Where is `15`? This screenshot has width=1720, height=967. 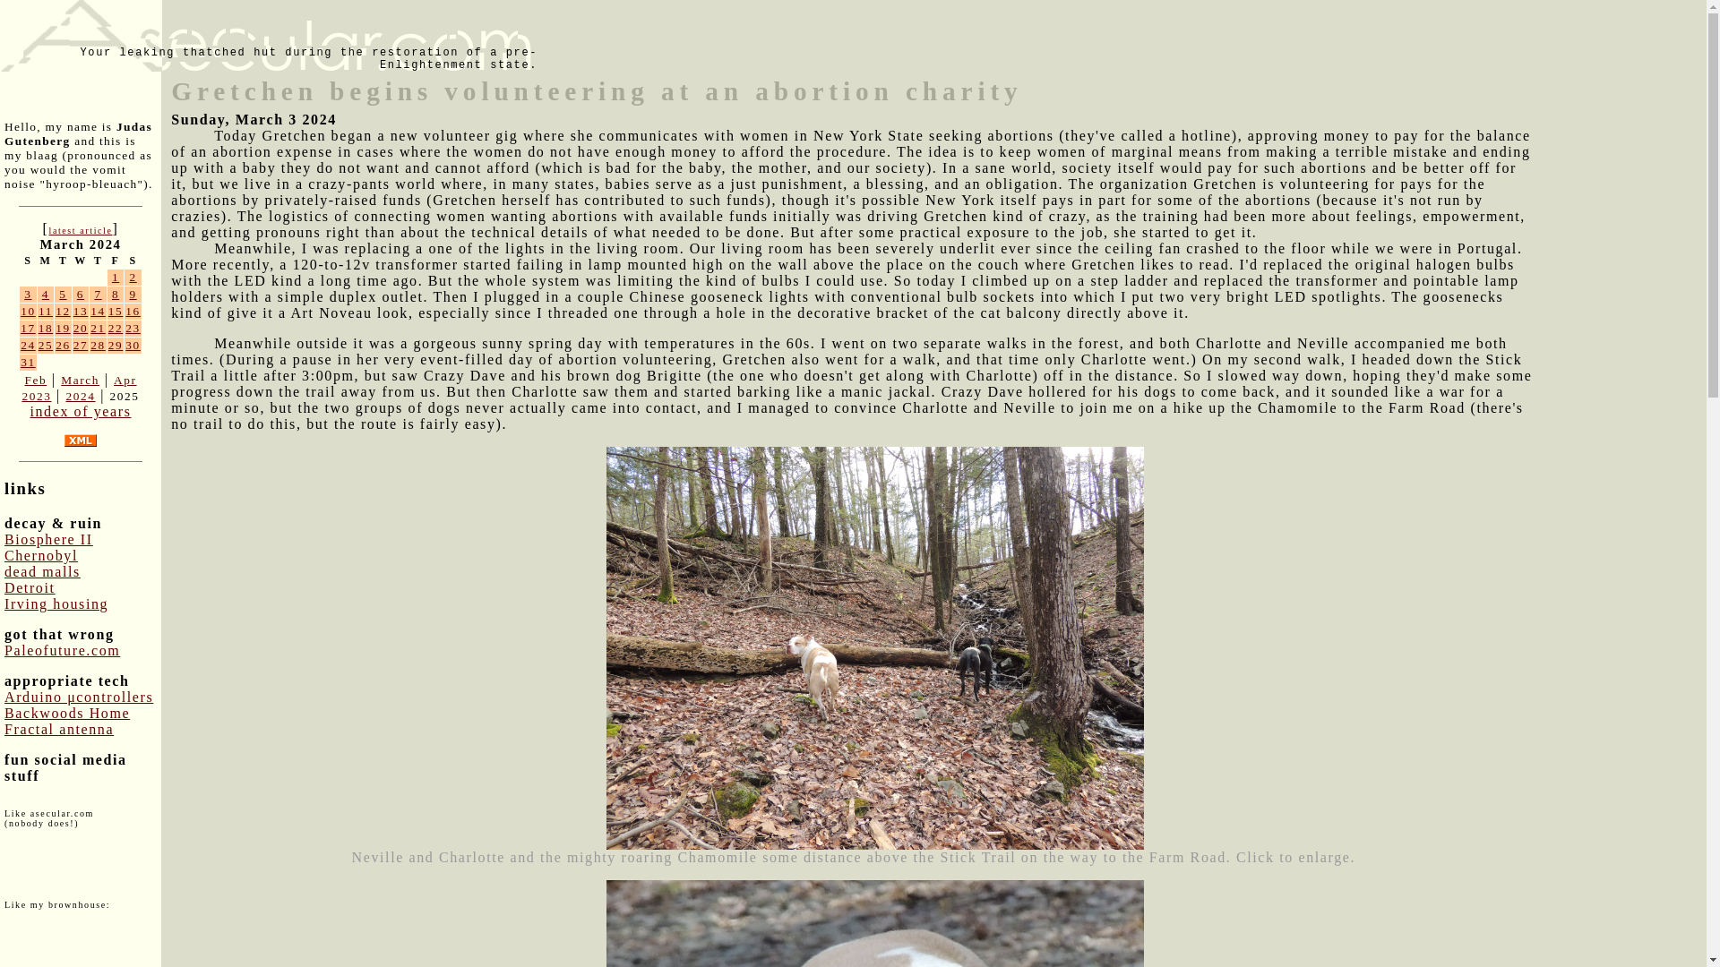
15 is located at coordinates (116, 312).